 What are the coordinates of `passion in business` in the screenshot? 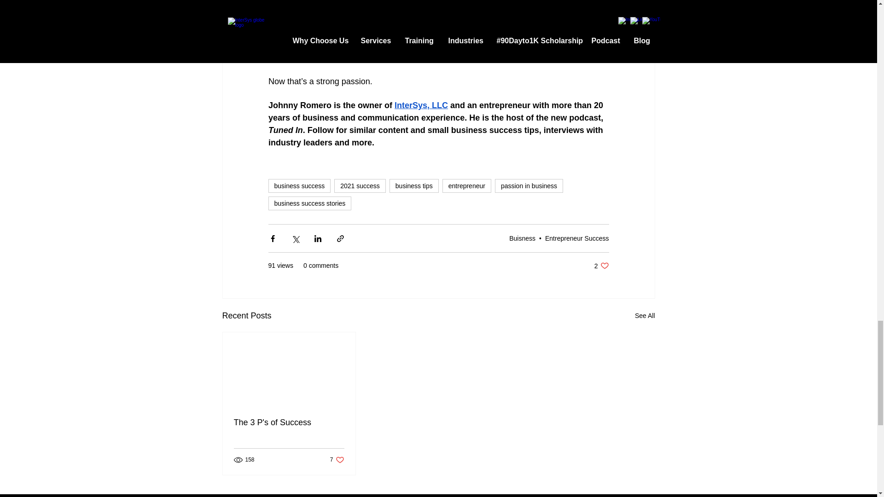 It's located at (529, 186).